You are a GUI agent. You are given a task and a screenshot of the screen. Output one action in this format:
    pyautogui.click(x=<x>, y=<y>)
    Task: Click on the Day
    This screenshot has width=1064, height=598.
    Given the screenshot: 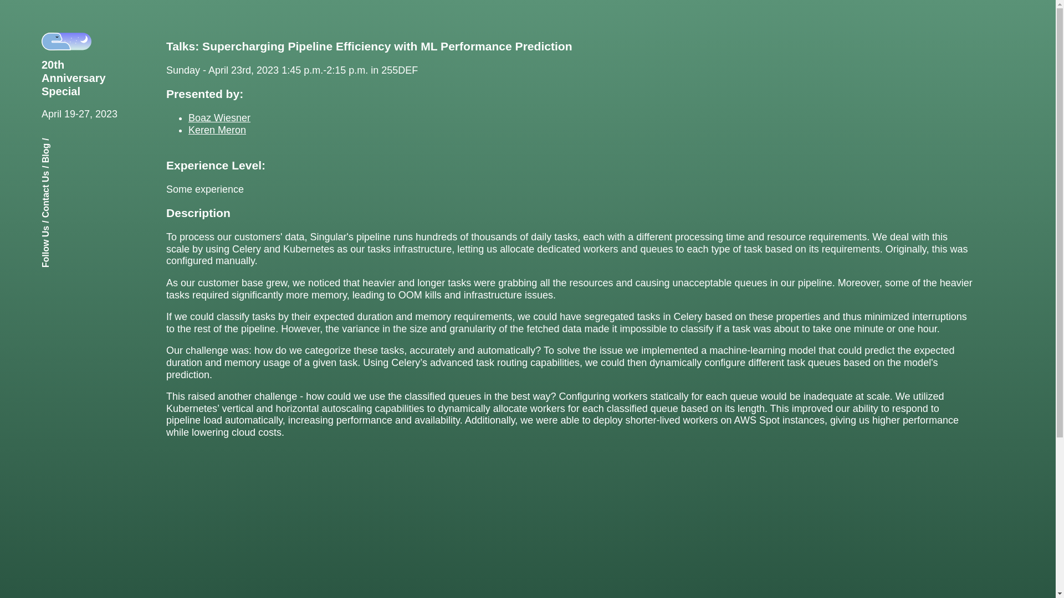 What is the action you would take?
    pyautogui.click(x=66, y=41)
    